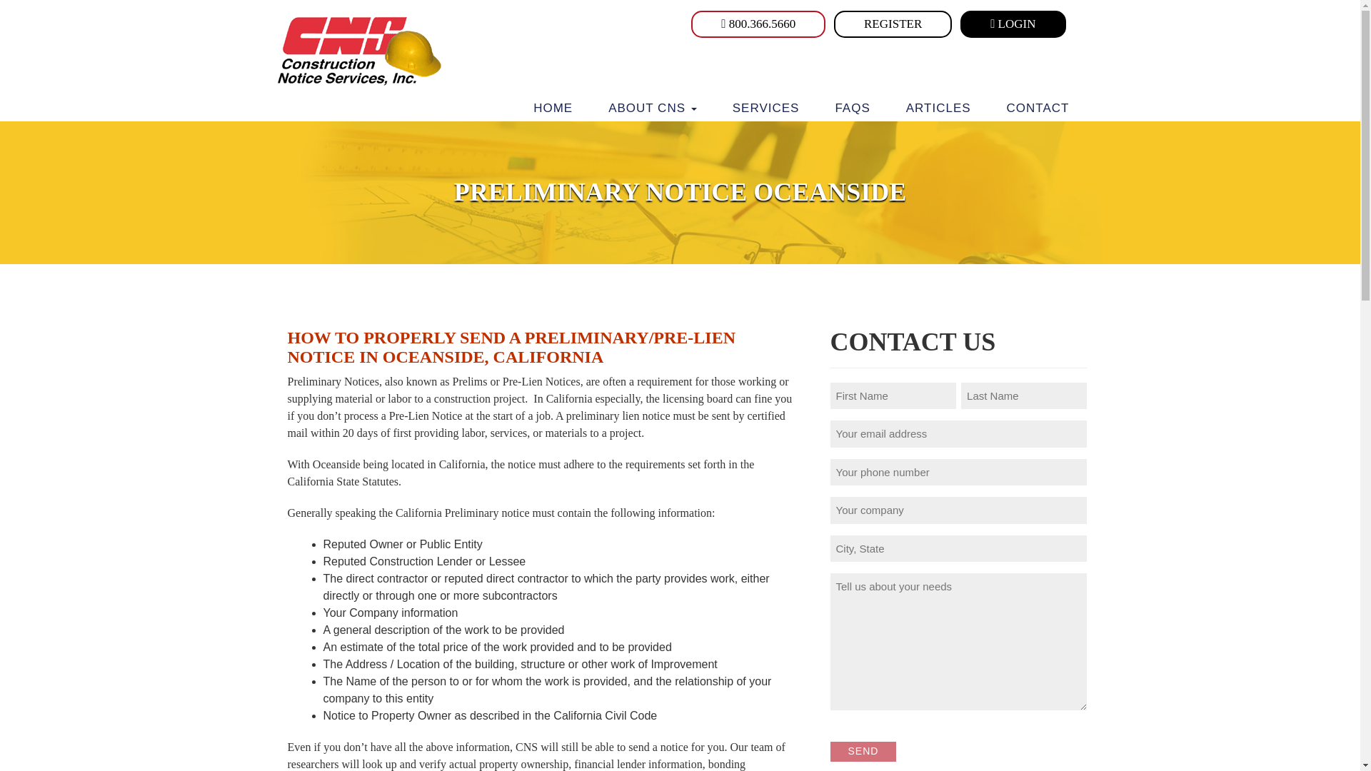 Image resolution: width=1371 pixels, height=771 pixels. Describe the element at coordinates (758, 24) in the screenshot. I see `800.366.5660` at that location.